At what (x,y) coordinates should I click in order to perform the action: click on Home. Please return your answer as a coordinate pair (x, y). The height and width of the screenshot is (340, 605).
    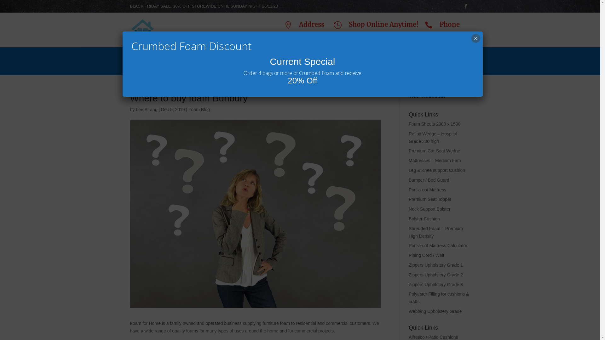
    Looking at the image, I should click on (138, 60).